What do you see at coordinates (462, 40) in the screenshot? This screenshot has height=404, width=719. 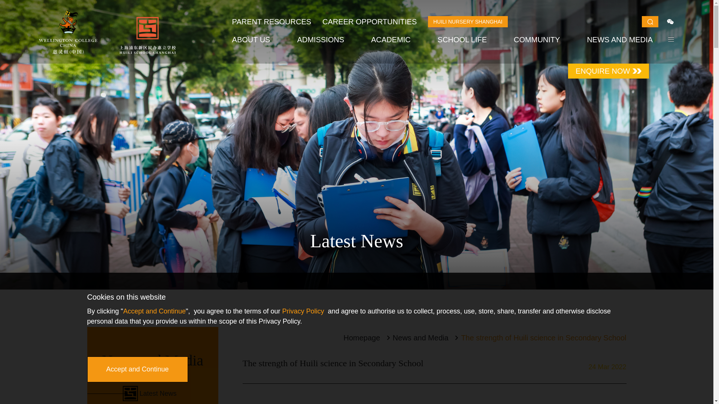 I see `SCHOOL LIFE` at bounding box center [462, 40].